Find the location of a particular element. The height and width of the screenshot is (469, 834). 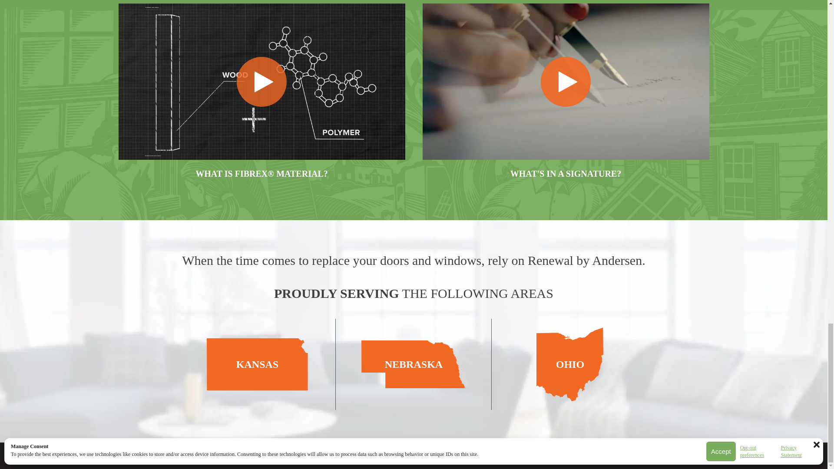

KANSAS is located at coordinates (257, 364).